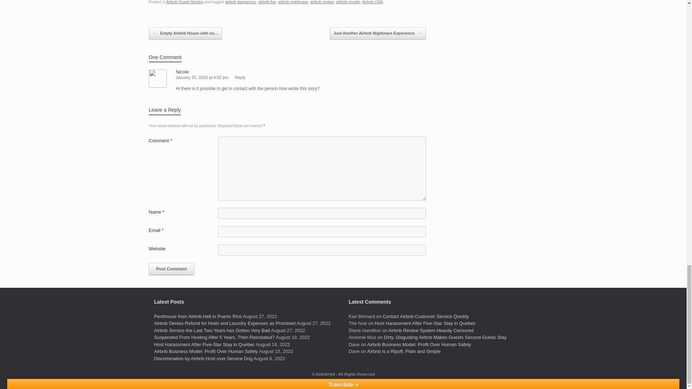  Describe the element at coordinates (293, 2) in the screenshot. I see `airbnb nightmare` at that location.